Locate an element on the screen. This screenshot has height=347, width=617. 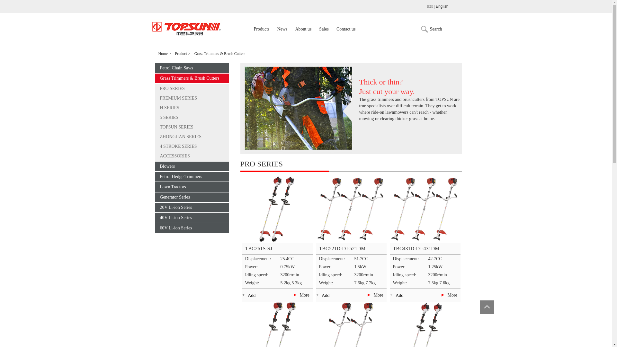
40V Li-ion Series is located at coordinates (192, 218).